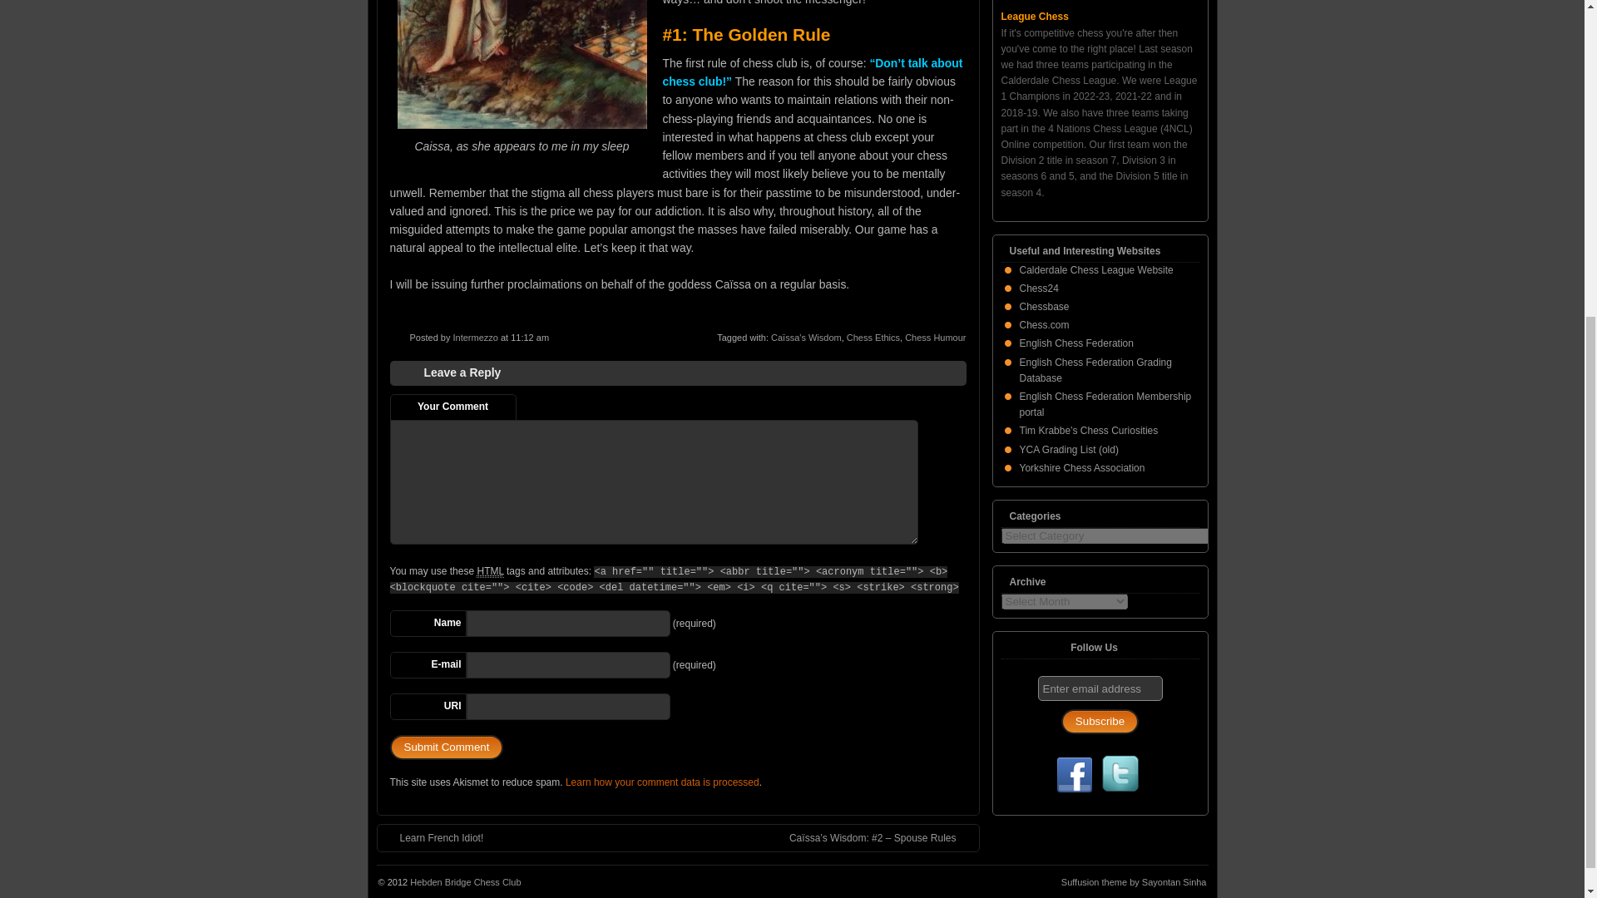  Describe the element at coordinates (873, 337) in the screenshot. I see `Chess Ethics` at that location.